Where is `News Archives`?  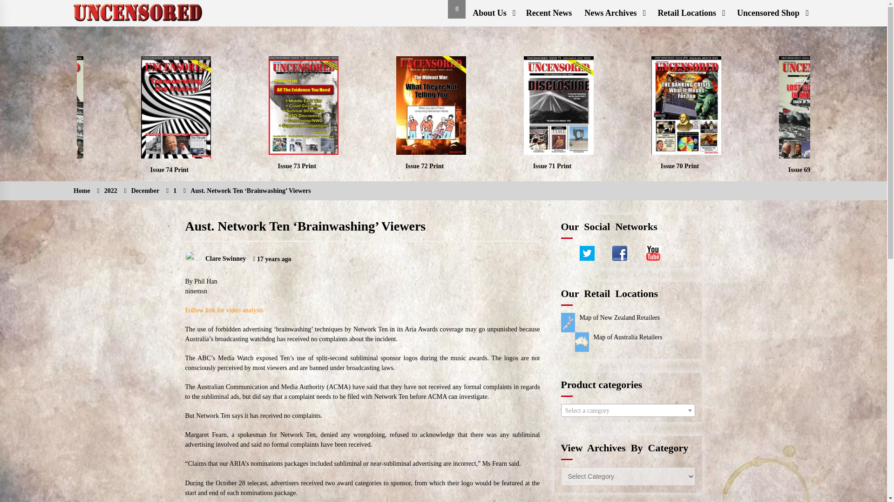 News Archives is located at coordinates (614, 13).